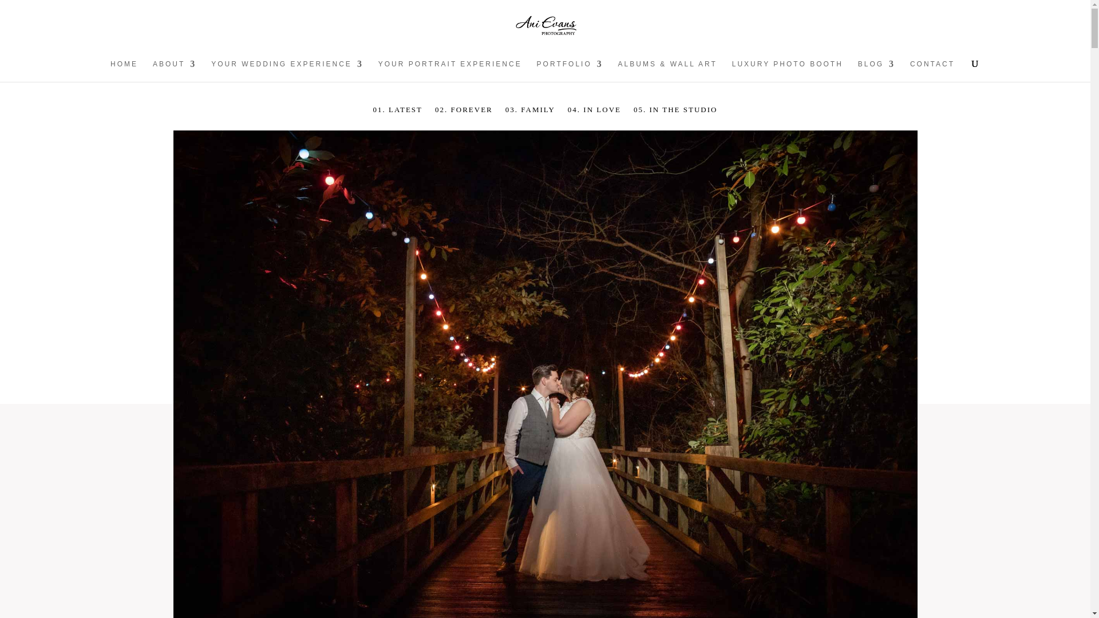 This screenshot has width=1099, height=618. What do you see at coordinates (877, 70) in the screenshot?
I see `BLOG` at bounding box center [877, 70].